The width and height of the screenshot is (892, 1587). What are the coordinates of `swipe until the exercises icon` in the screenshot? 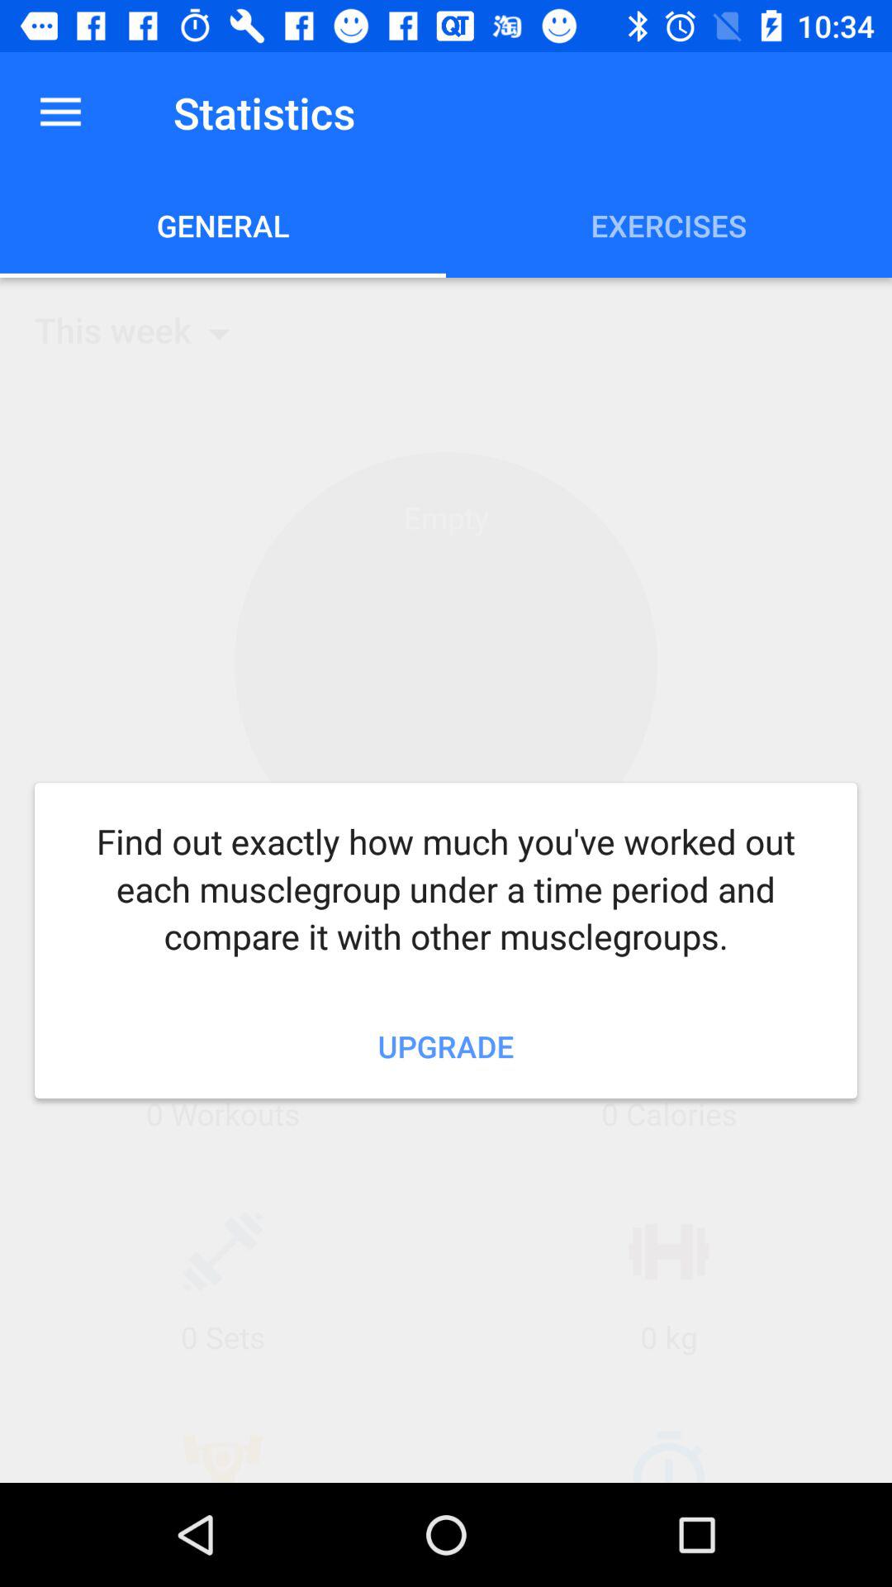 It's located at (669, 225).